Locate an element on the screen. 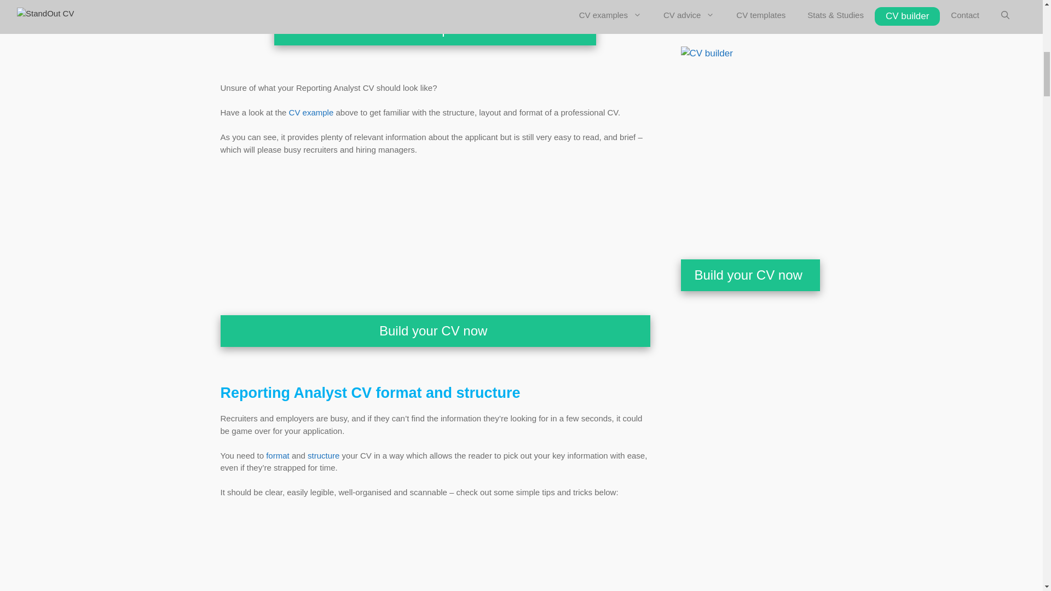 This screenshot has height=591, width=1051. CV format is located at coordinates (278, 455).